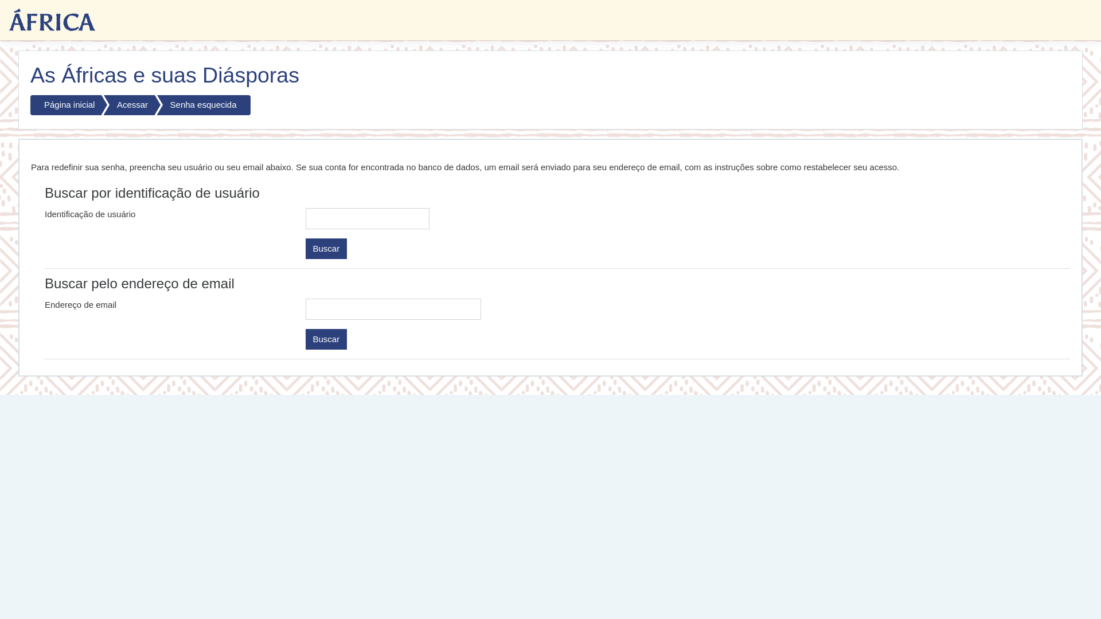  I want to click on Buscar, so click(326, 249).